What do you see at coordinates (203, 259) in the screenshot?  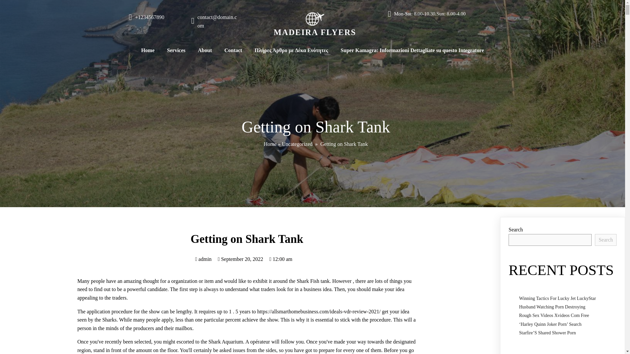 I see `admin` at bounding box center [203, 259].